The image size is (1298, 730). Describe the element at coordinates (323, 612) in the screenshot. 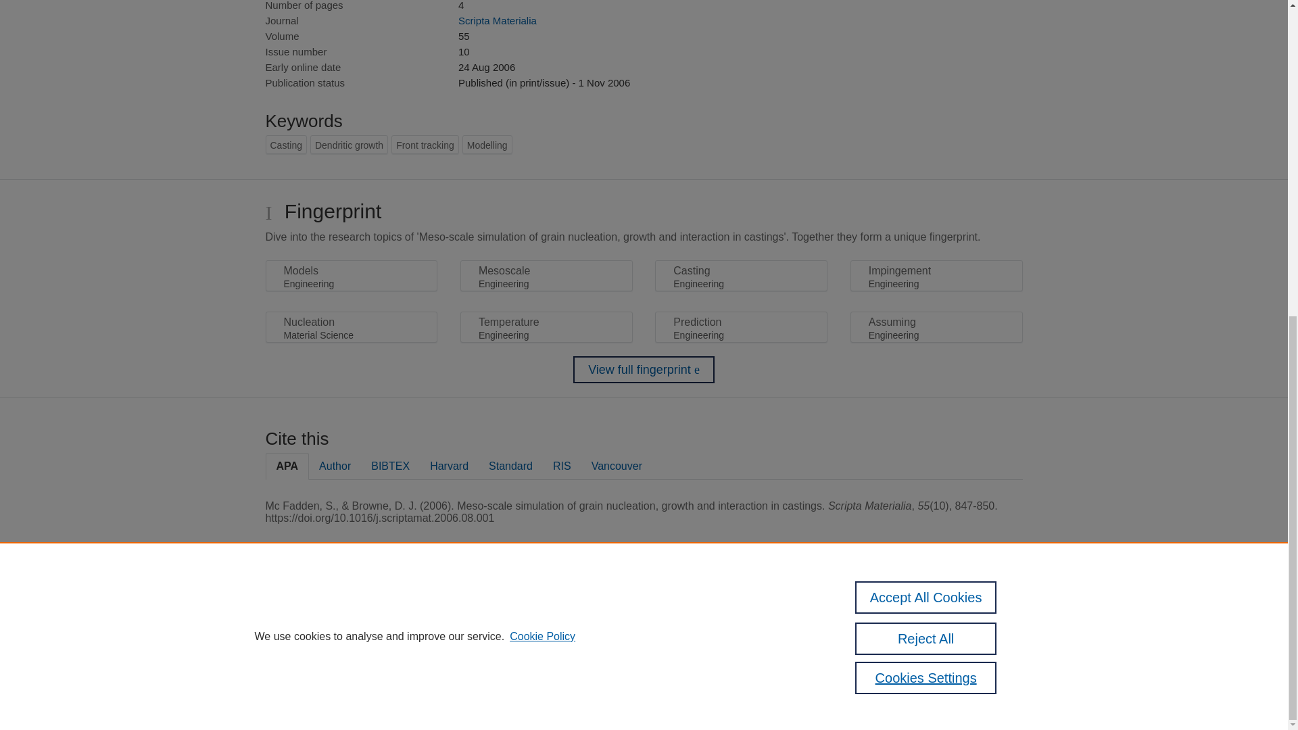

I see `Pure` at that location.